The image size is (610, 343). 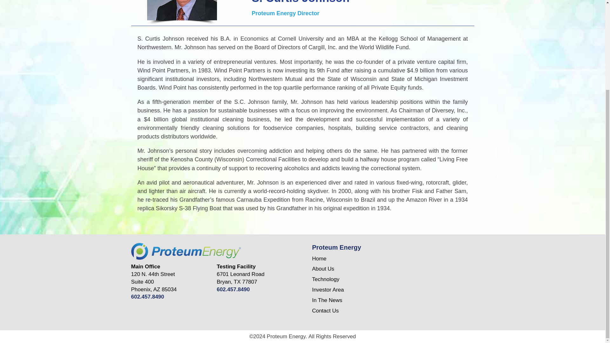 What do you see at coordinates (186, 251) in the screenshot?
I see `602.457.8490` at bounding box center [186, 251].